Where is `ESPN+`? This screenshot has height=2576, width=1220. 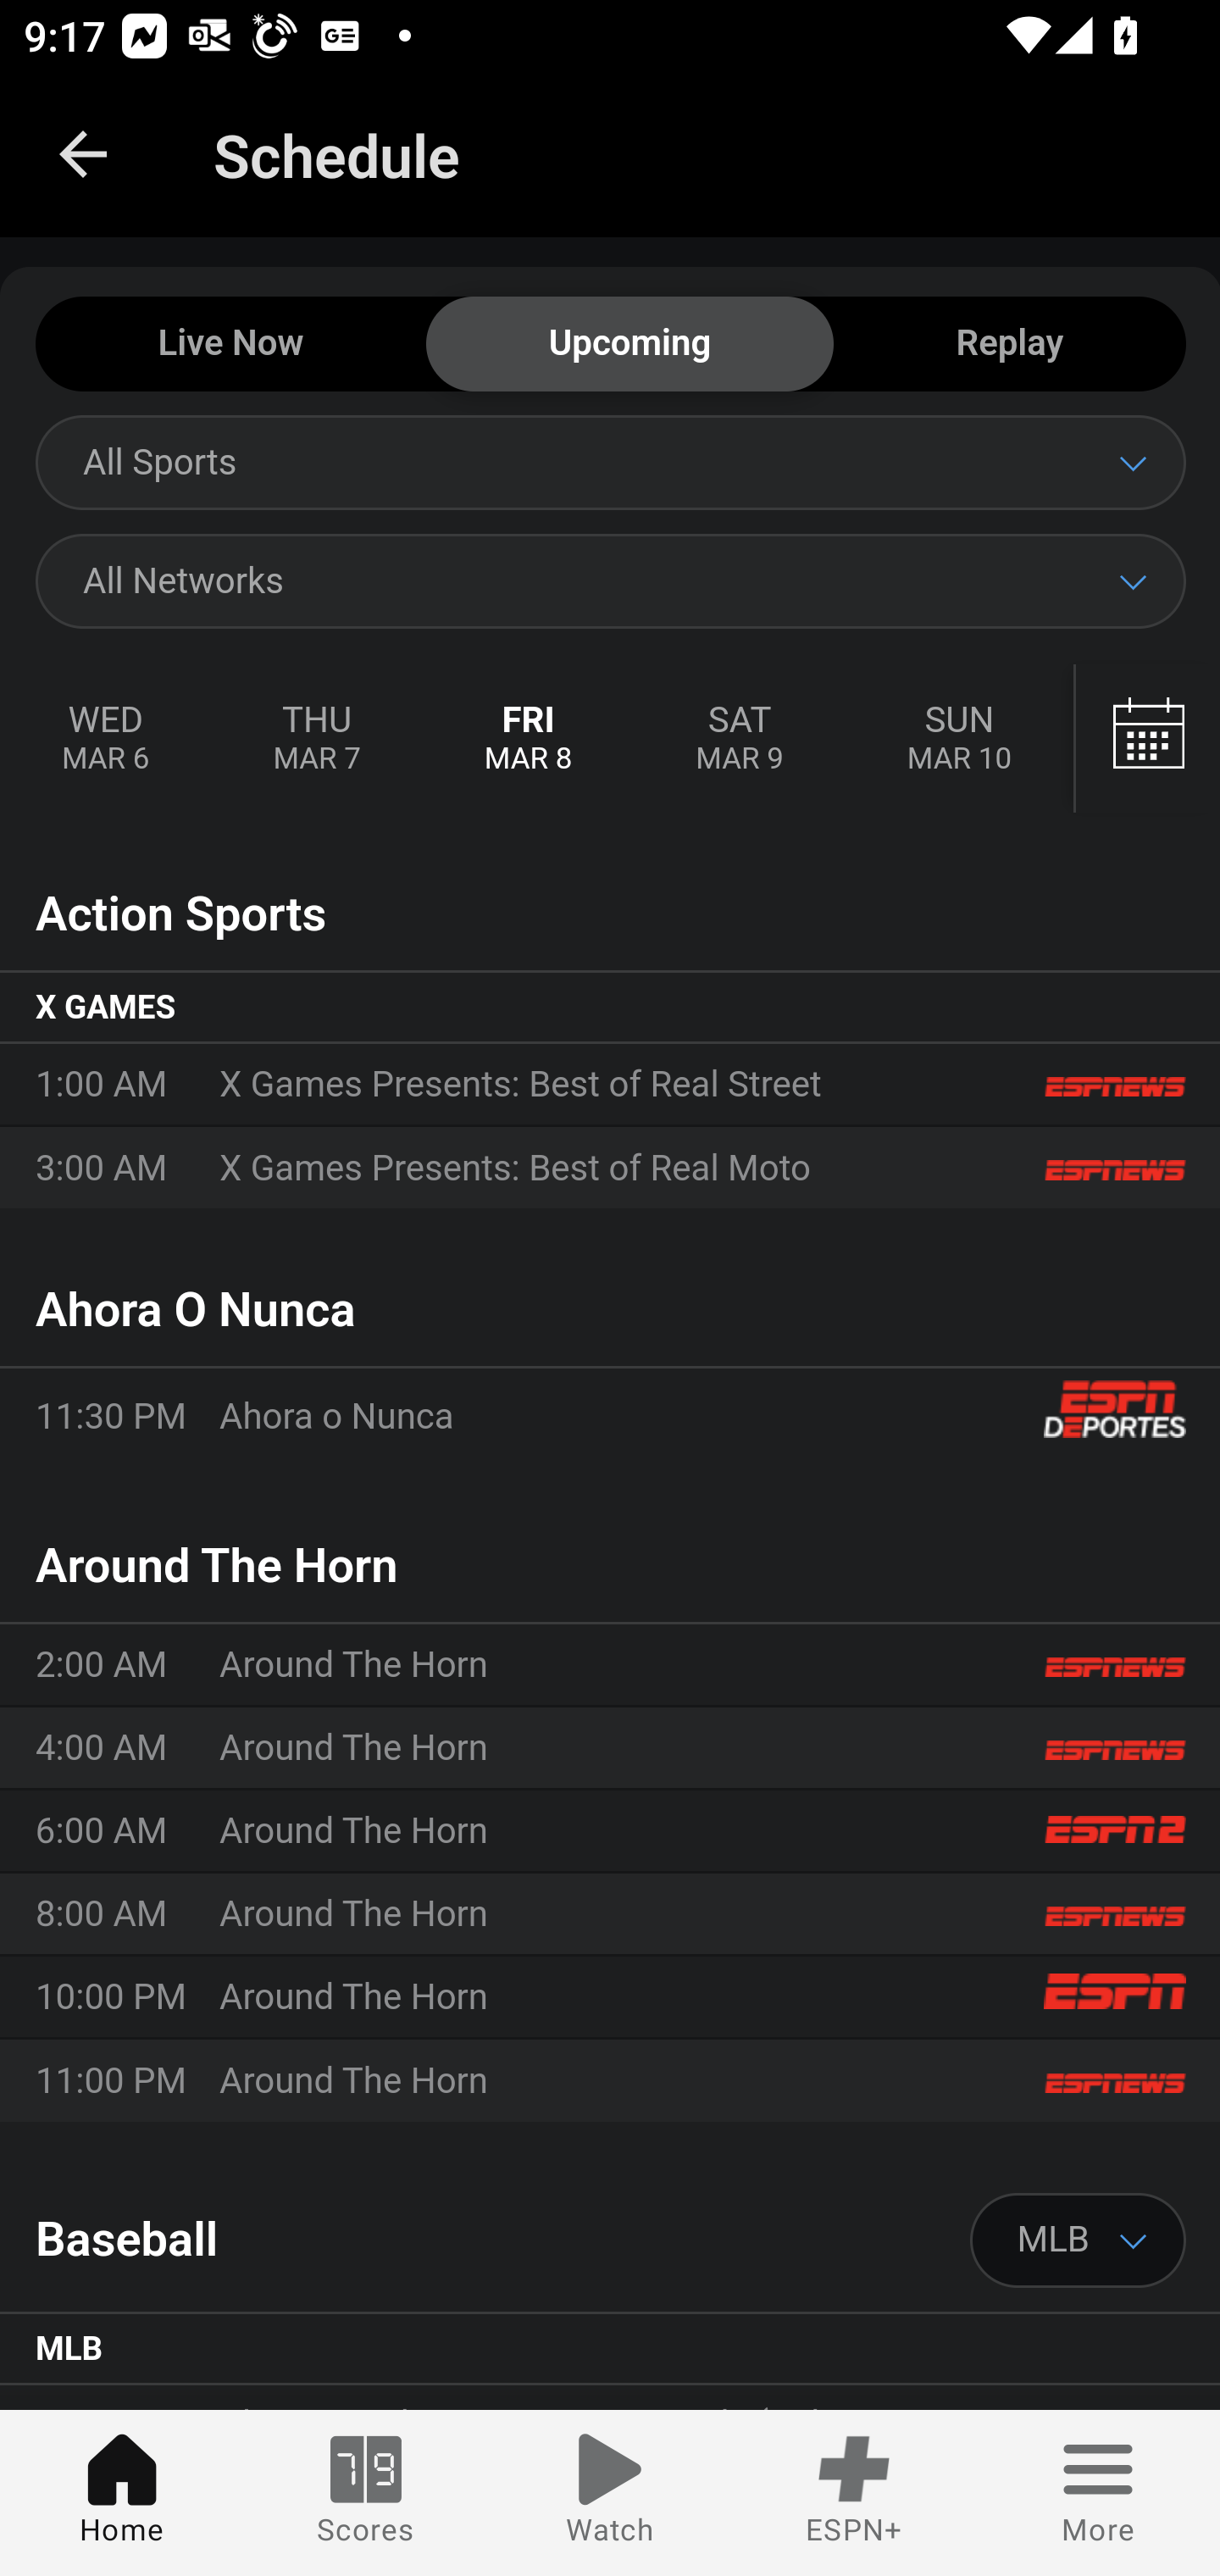
ESPN+ is located at coordinates (854, 2493).